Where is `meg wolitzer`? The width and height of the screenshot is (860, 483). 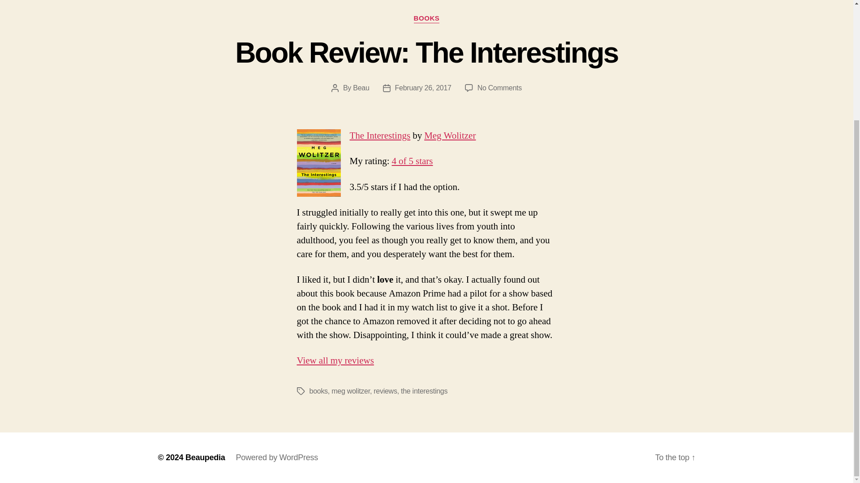 meg wolitzer is located at coordinates (426, 19).